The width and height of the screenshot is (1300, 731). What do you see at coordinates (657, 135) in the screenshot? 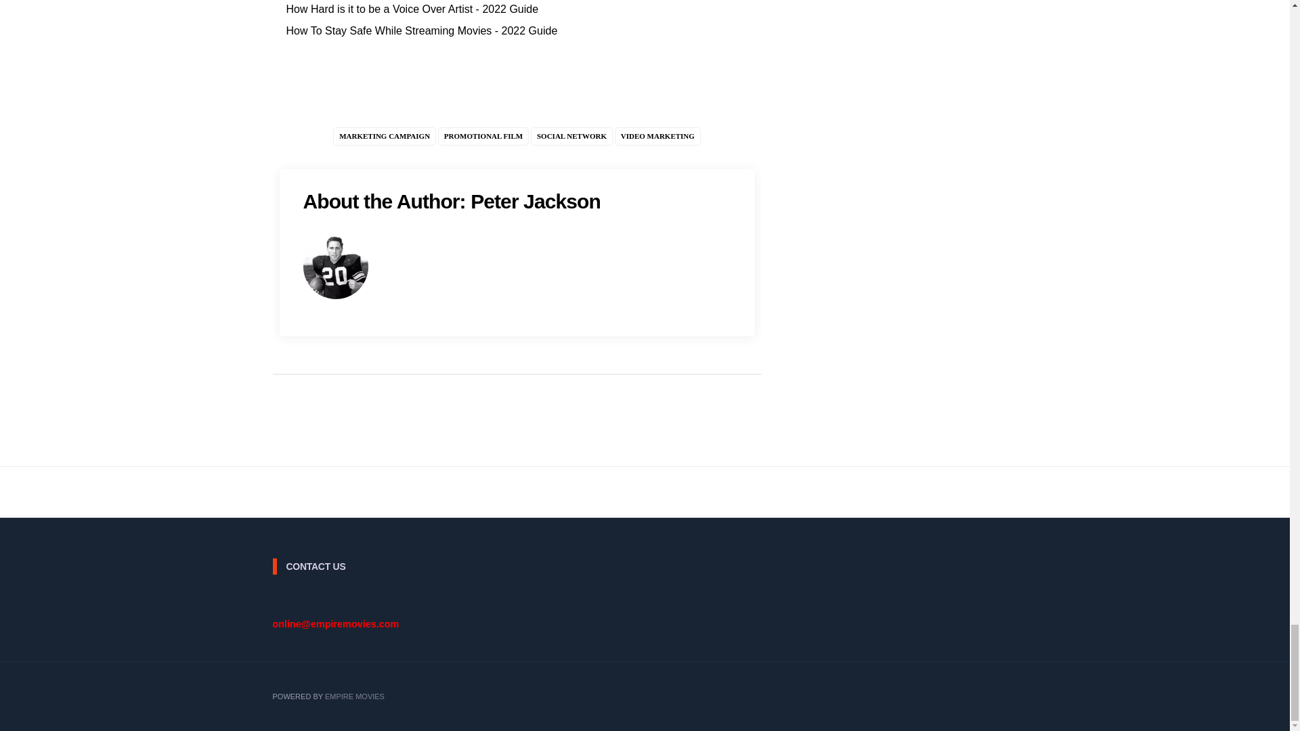
I see `VIDEO MARKETING` at bounding box center [657, 135].